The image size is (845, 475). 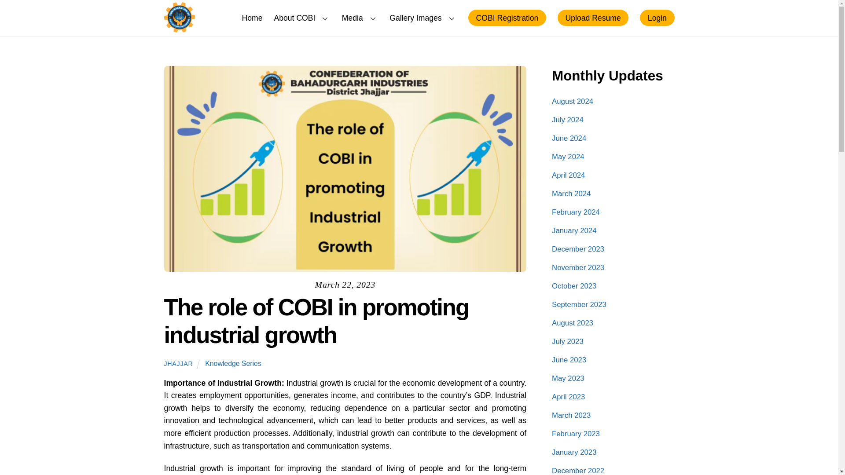 What do you see at coordinates (316, 321) in the screenshot?
I see `The role of COBI in promoting industrial growth` at bounding box center [316, 321].